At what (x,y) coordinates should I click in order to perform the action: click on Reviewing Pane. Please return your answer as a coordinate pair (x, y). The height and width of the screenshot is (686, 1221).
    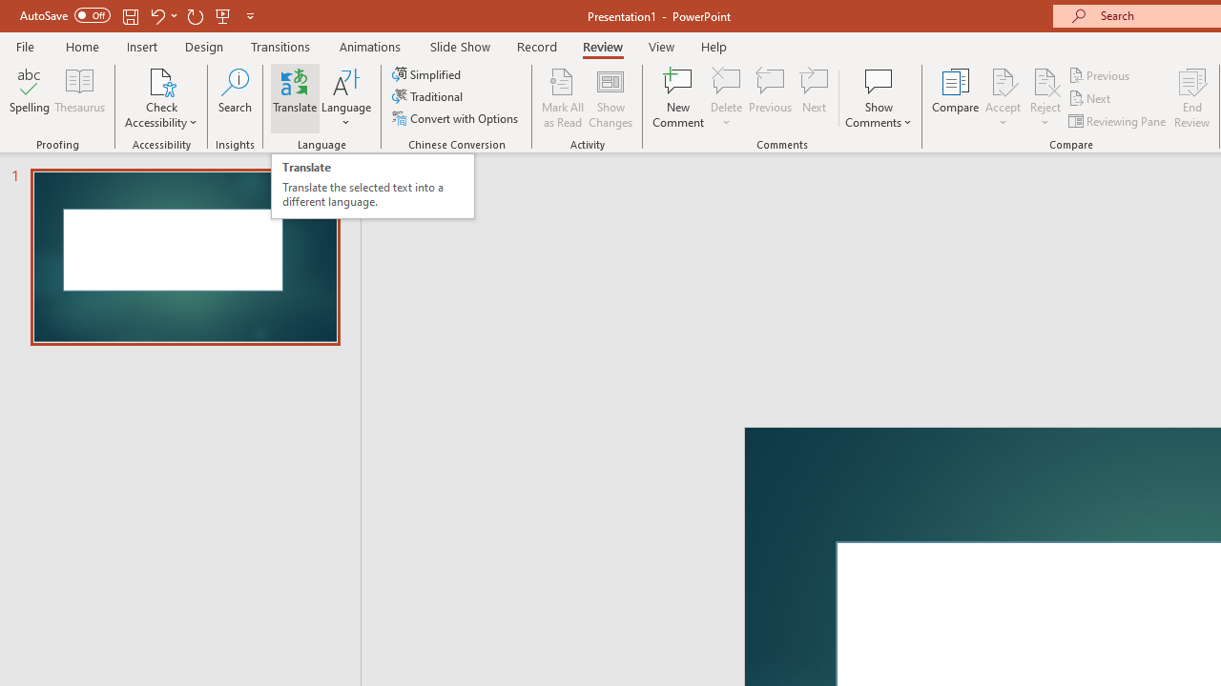
    Looking at the image, I should click on (1118, 120).